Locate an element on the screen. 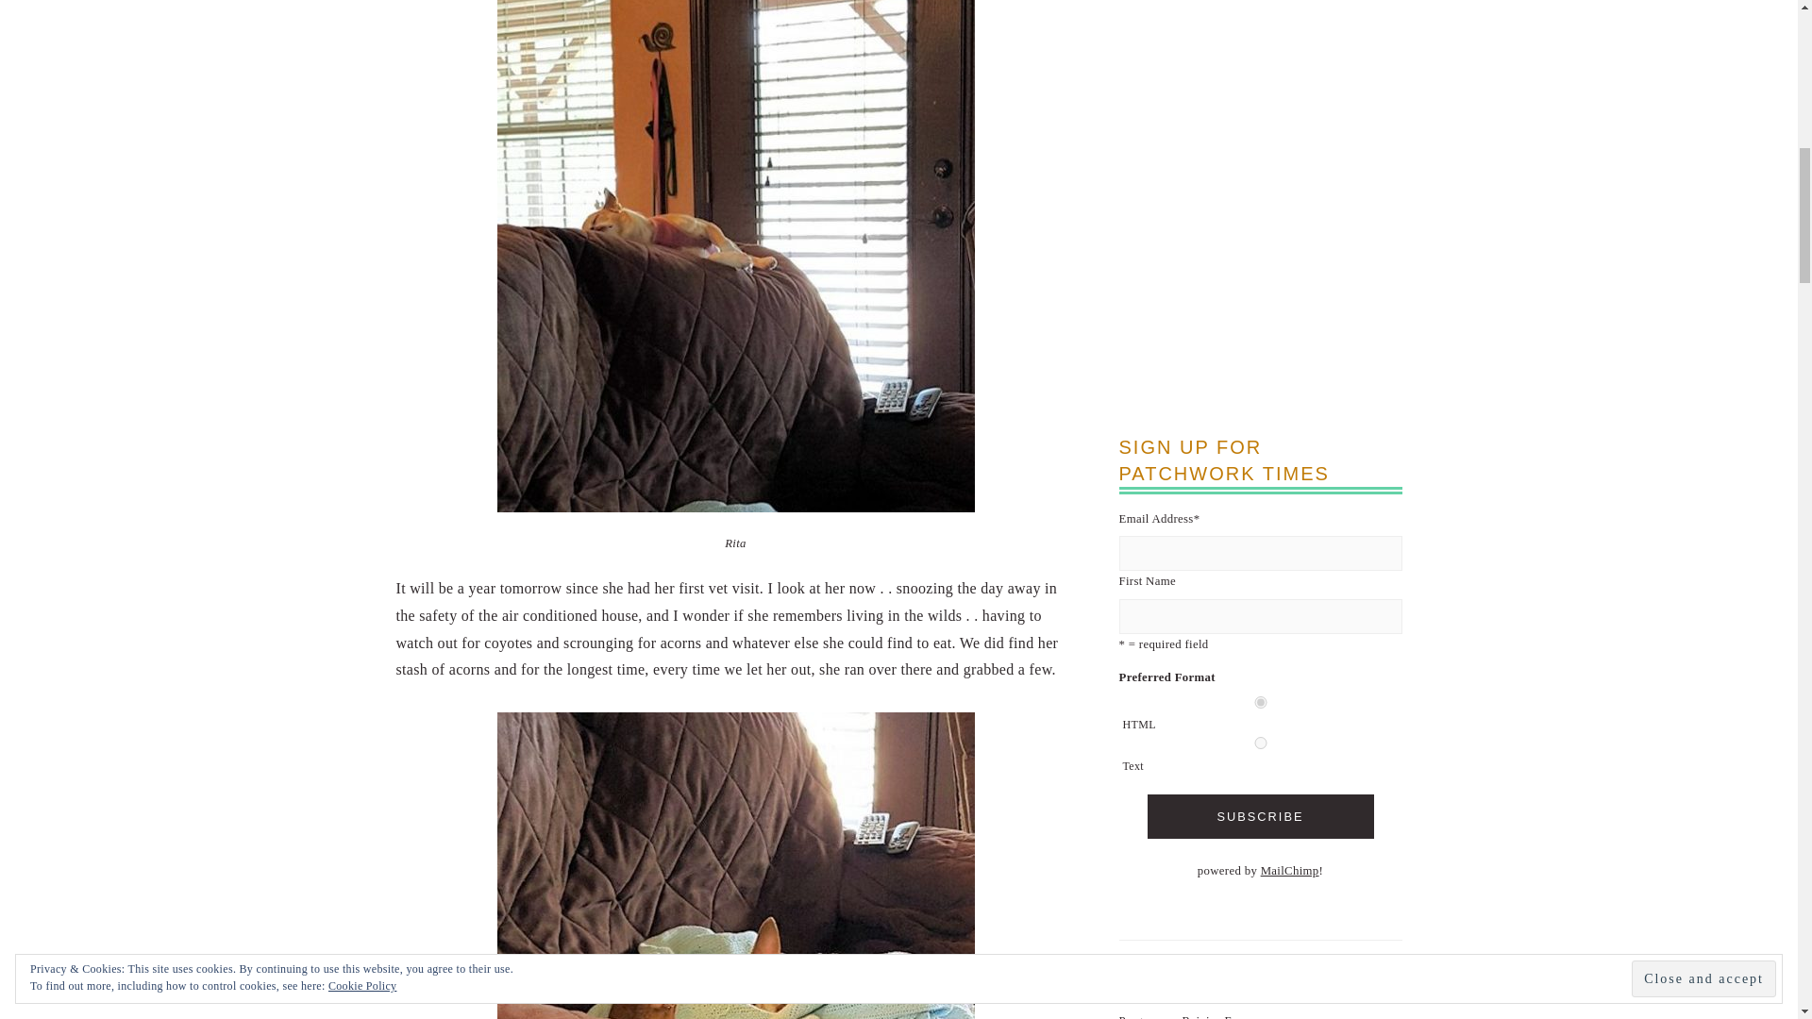 This screenshot has width=1812, height=1019. text is located at coordinates (1261, 742).